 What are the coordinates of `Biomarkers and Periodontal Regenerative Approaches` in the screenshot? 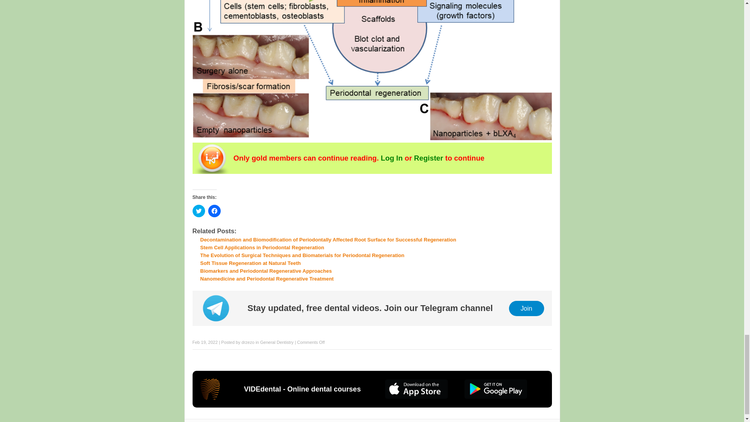 It's located at (266, 270).